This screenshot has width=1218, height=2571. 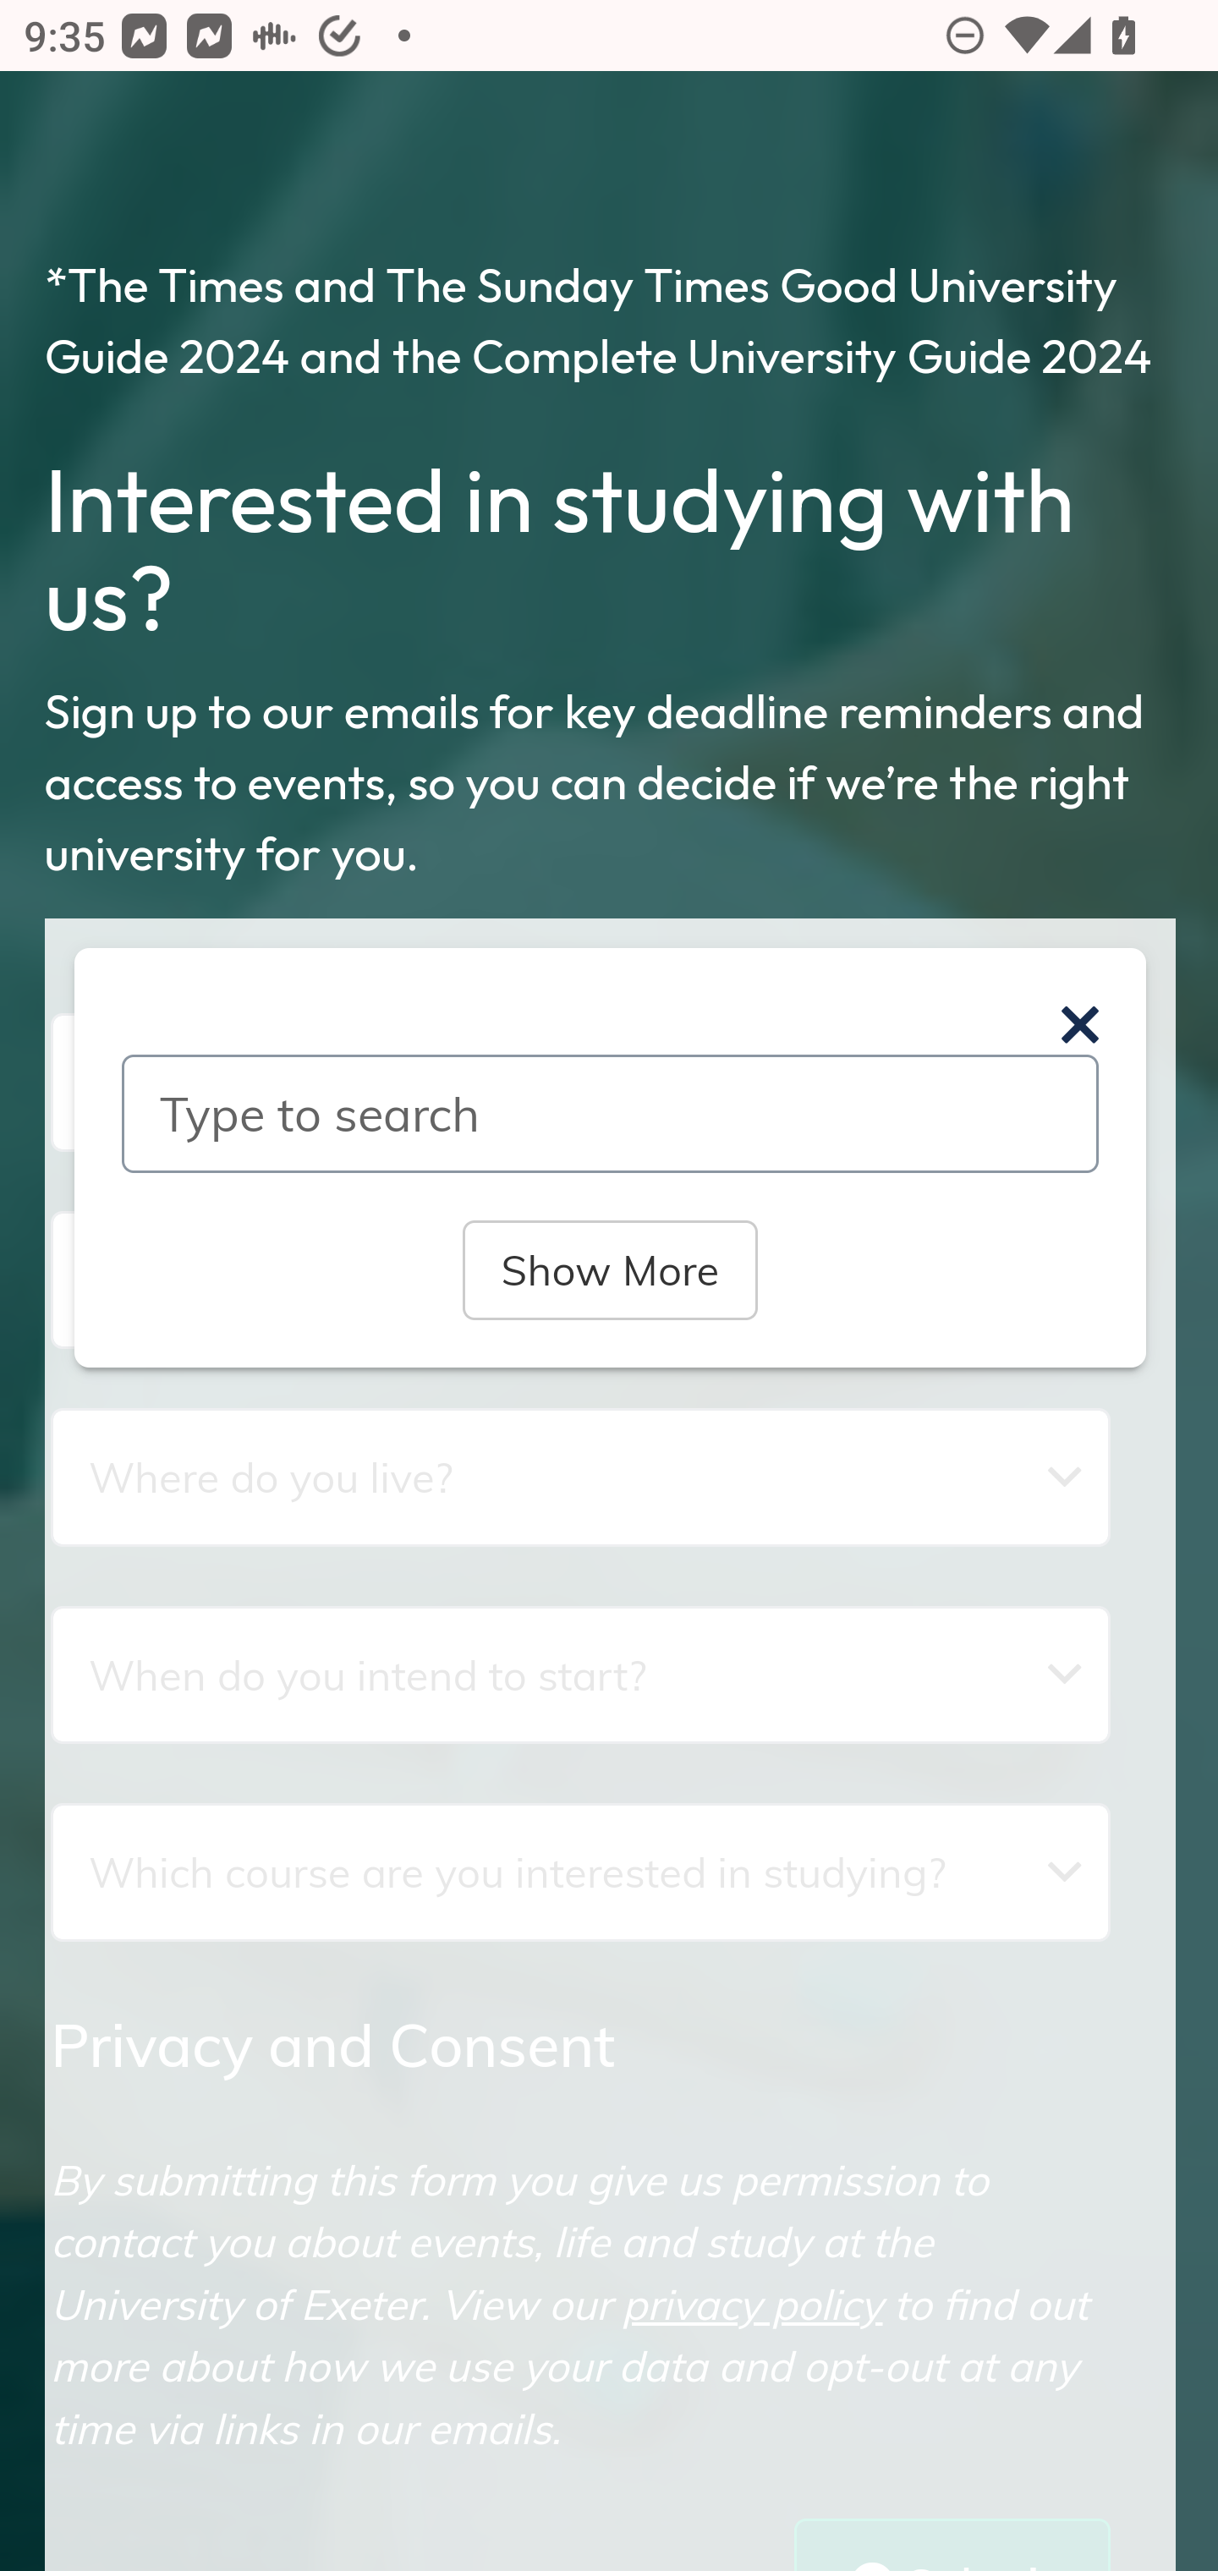 What do you see at coordinates (580, 1675) in the screenshot?
I see `When do you intend to start?` at bounding box center [580, 1675].